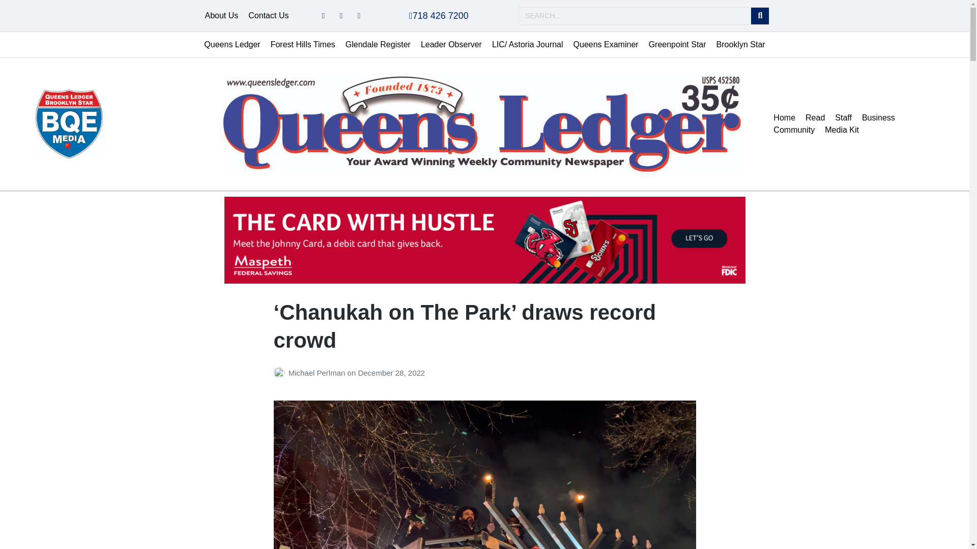 The width and height of the screenshot is (977, 549). Describe the element at coordinates (815, 118) in the screenshot. I see `Read` at that location.